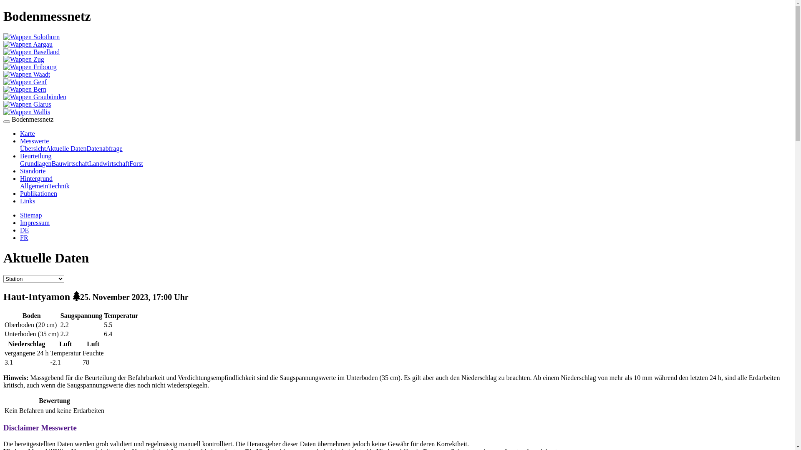 The image size is (801, 450). What do you see at coordinates (136, 163) in the screenshot?
I see `Forst` at bounding box center [136, 163].